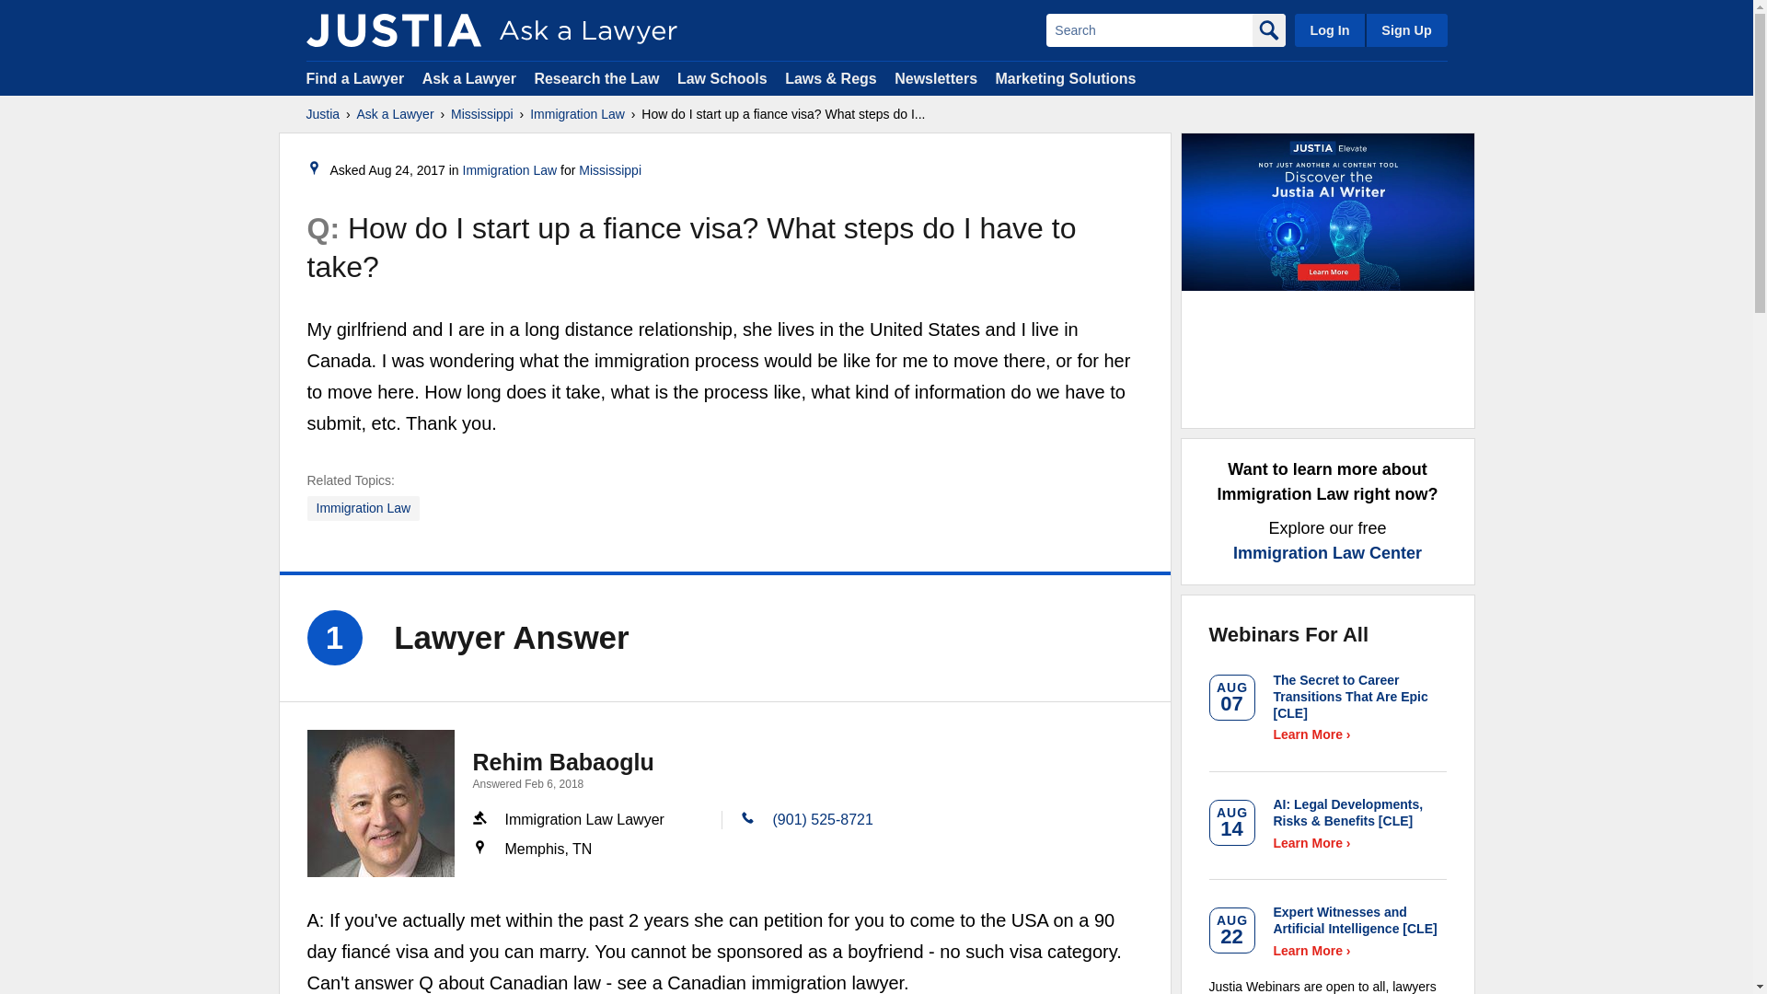 The height and width of the screenshot is (994, 1767). I want to click on Rehim Babaoglu, so click(381, 803).